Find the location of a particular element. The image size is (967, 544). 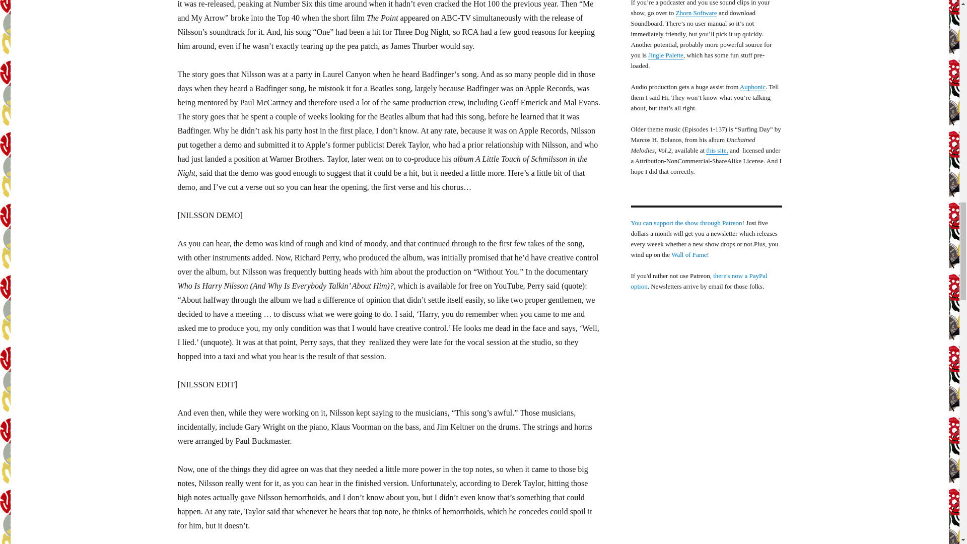

Jingle Palette is located at coordinates (666, 54).